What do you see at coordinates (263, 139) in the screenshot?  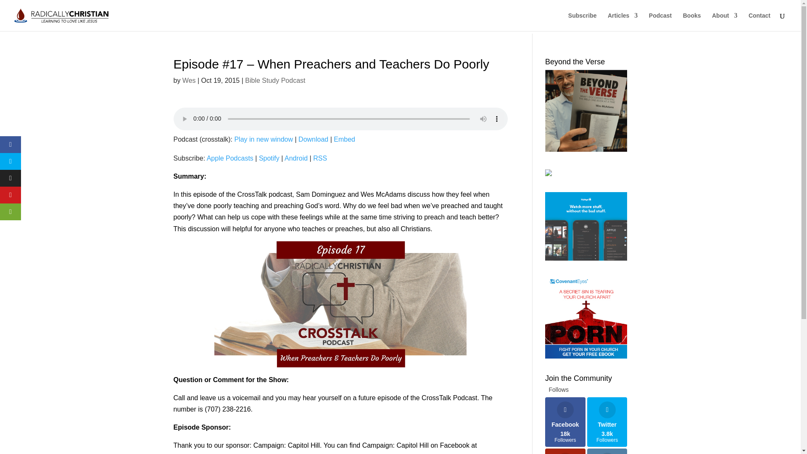 I see `Play in new window` at bounding box center [263, 139].